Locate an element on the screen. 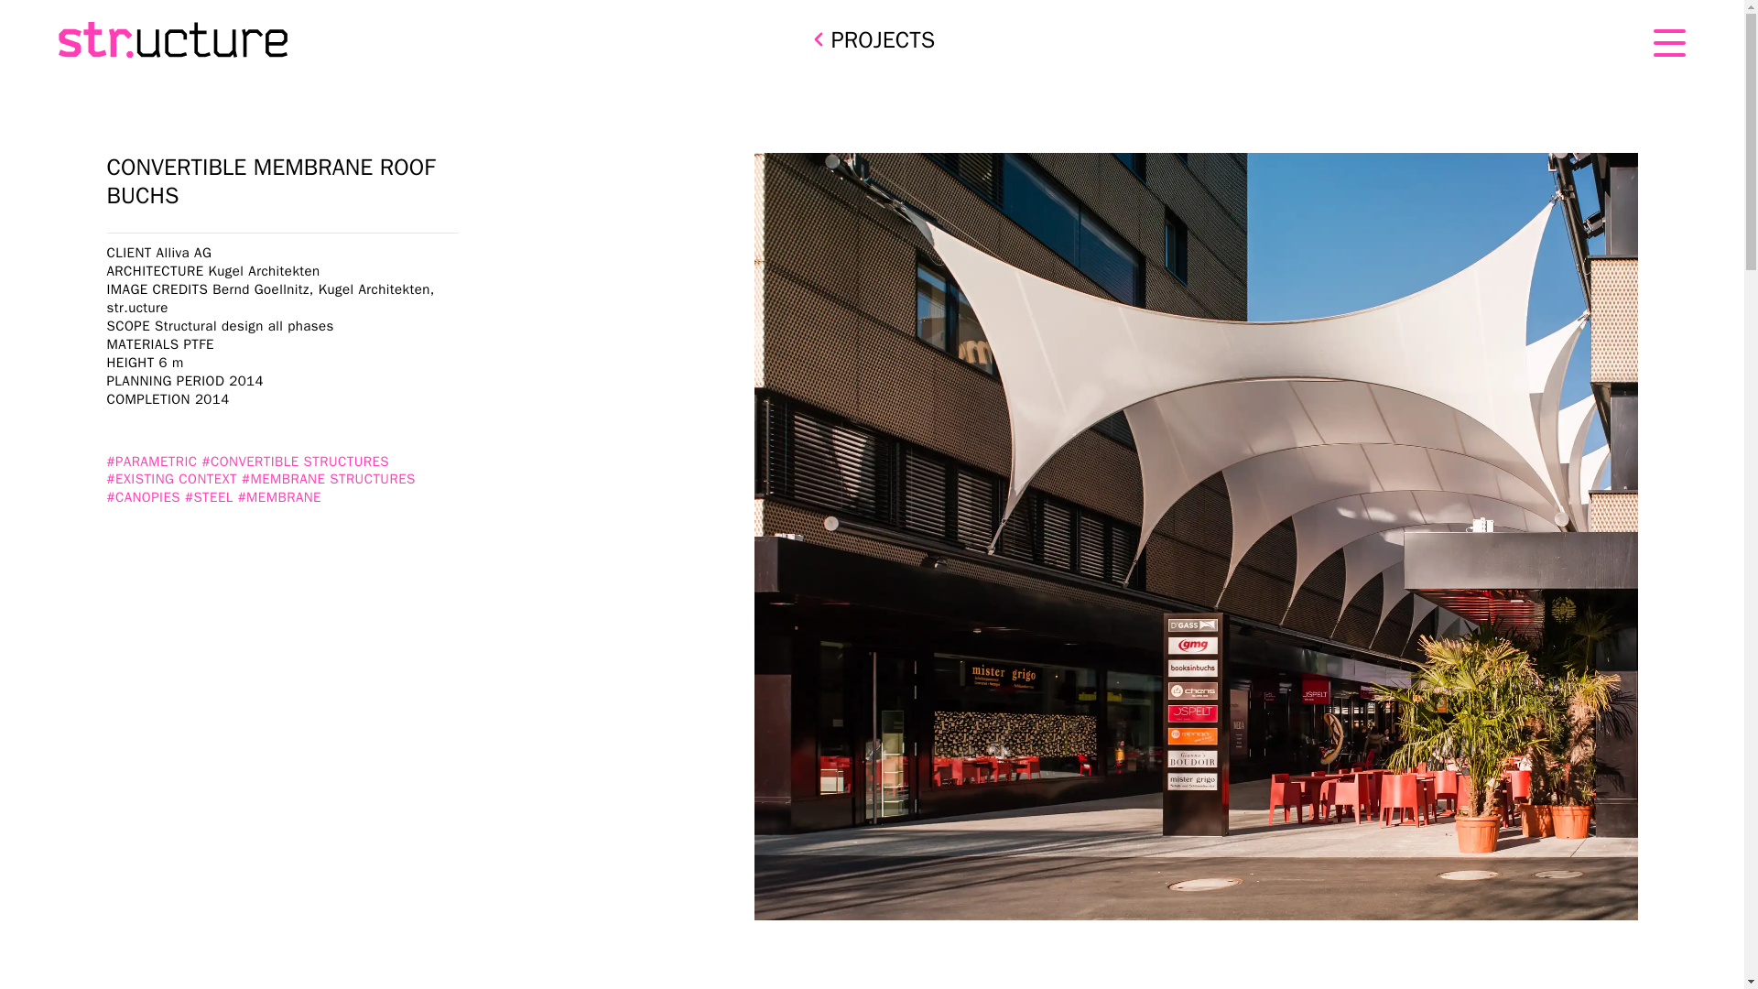 The width and height of the screenshot is (1758, 989). PROJECTS is located at coordinates (872, 40).